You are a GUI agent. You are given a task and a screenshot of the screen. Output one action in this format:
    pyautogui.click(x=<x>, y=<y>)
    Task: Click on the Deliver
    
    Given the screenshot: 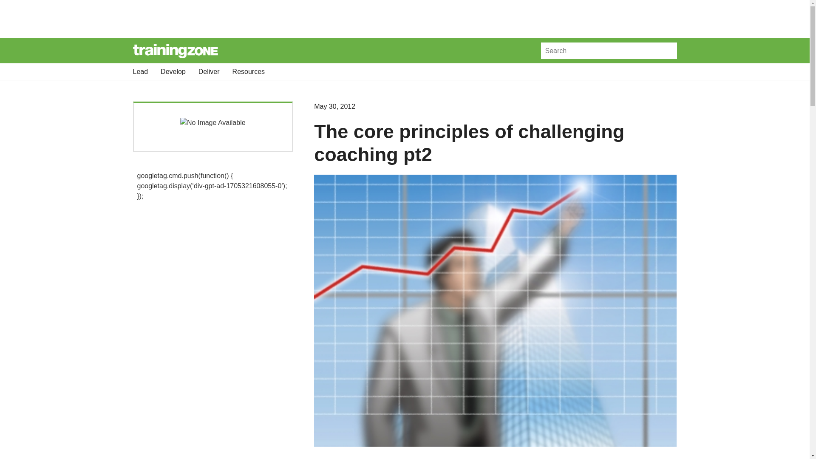 What is the action you would take?
    pyautogui.click(x=209, y=71)
    